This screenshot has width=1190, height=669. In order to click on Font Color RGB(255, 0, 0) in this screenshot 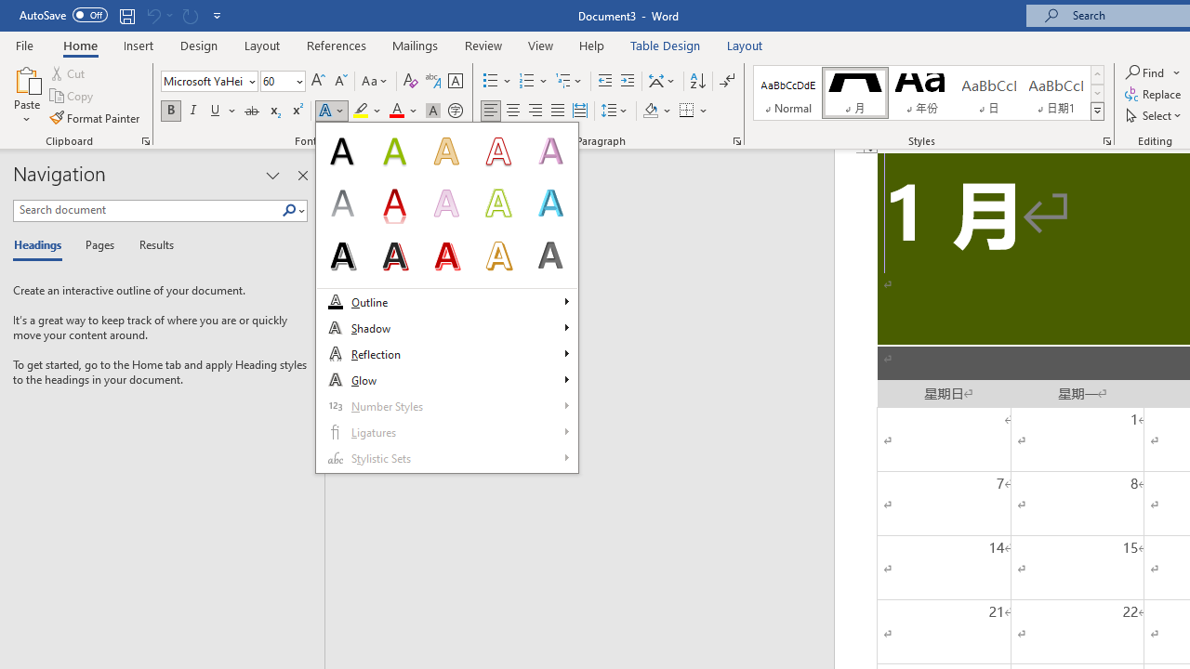, I will do `click(396, 111)`.